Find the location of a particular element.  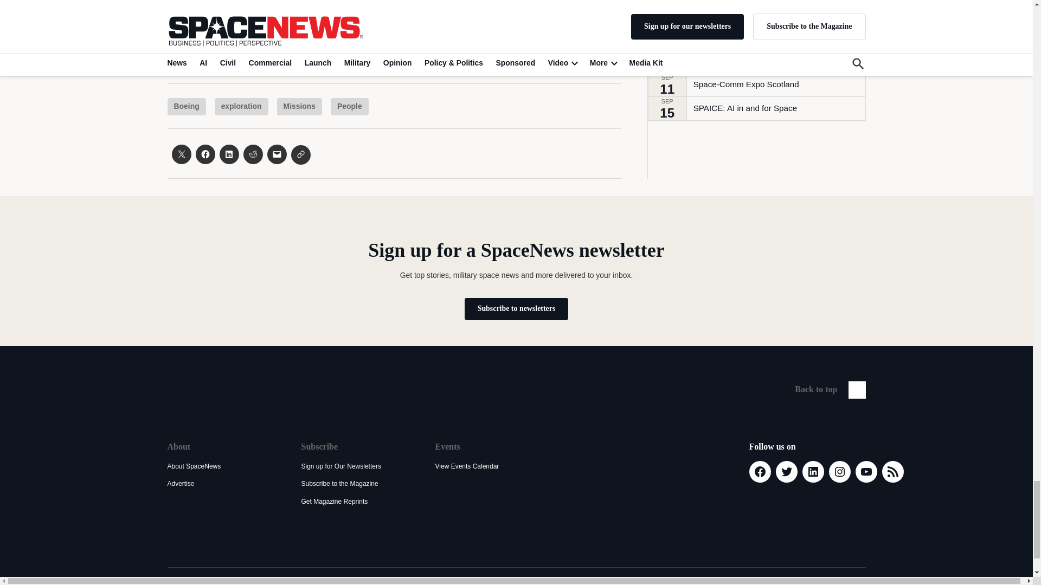

Click to share on LinkedIn is located at coordinates (228, 154).